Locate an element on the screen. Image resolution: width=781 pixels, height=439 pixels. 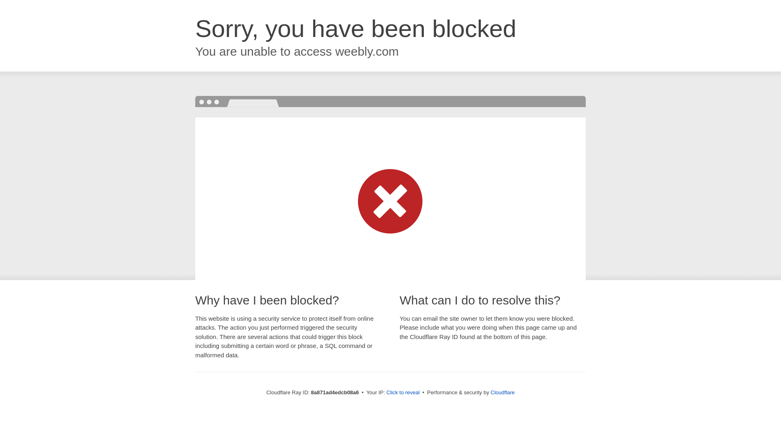
Click to reveal is located at coordinates (403, 393).